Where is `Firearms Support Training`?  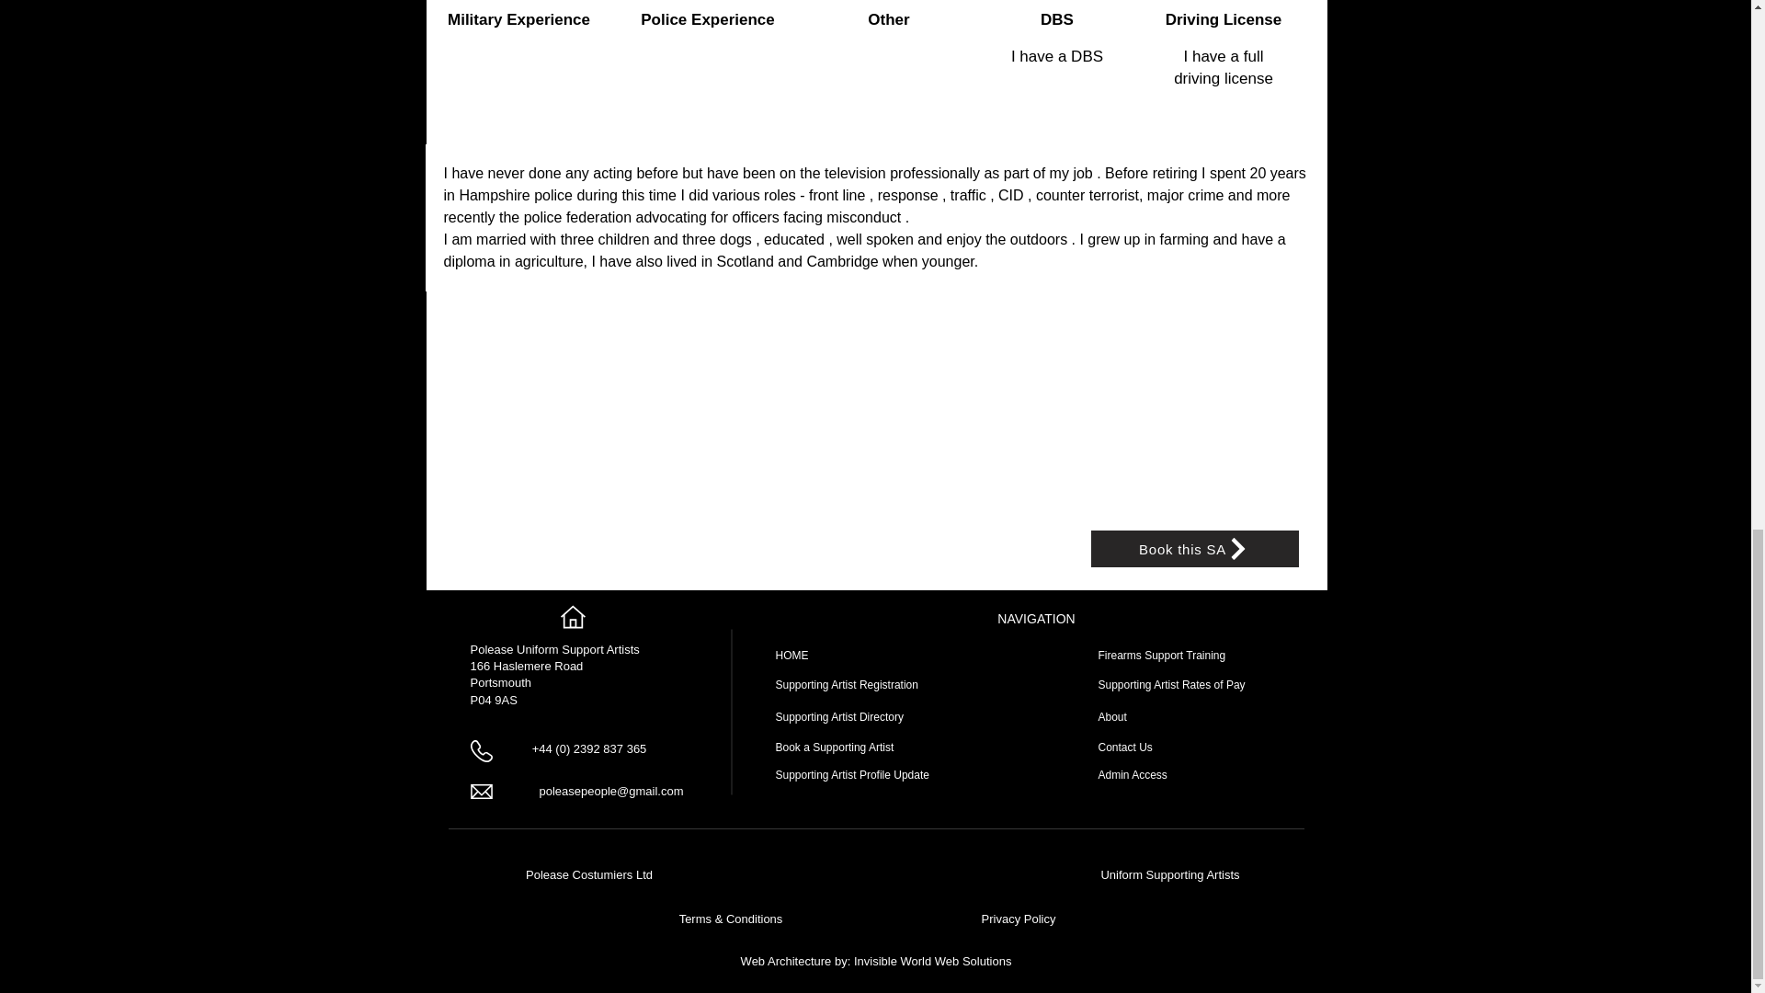
Firearms Support Training is located at coordinates (1161, 656).